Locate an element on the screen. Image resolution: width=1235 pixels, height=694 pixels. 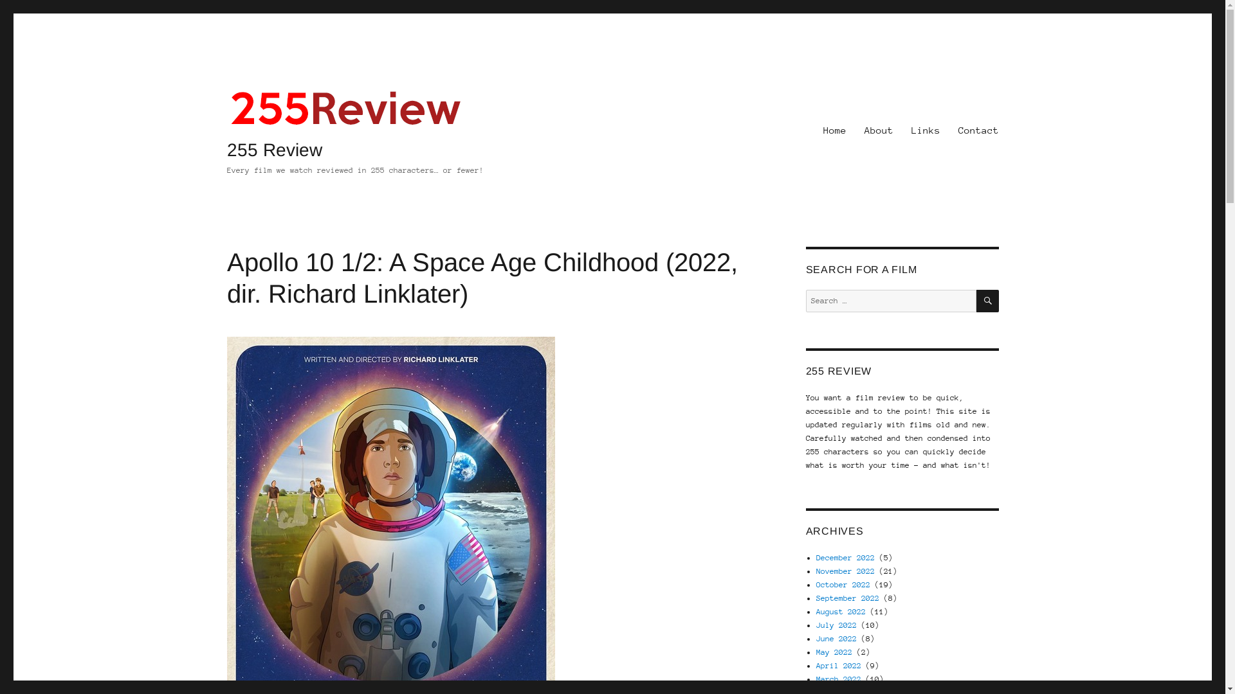
July 2022 is located at coordinates (836, 625).